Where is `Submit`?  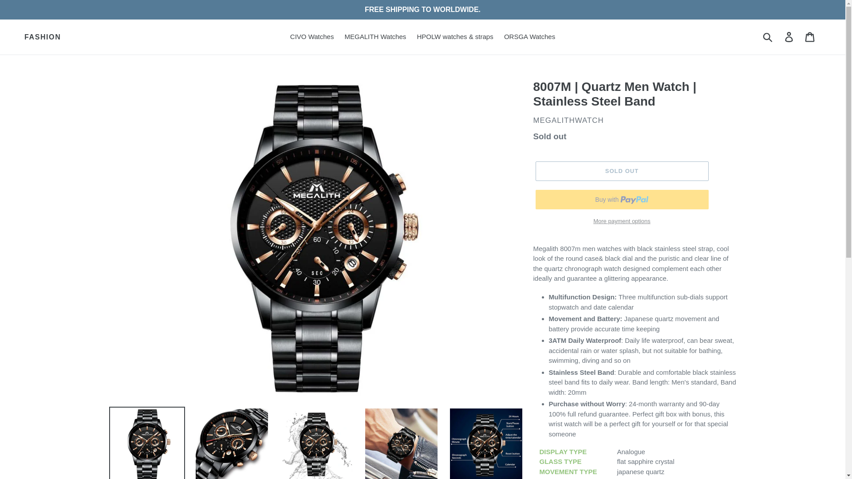
Submit is located at coordinates (768, 36).